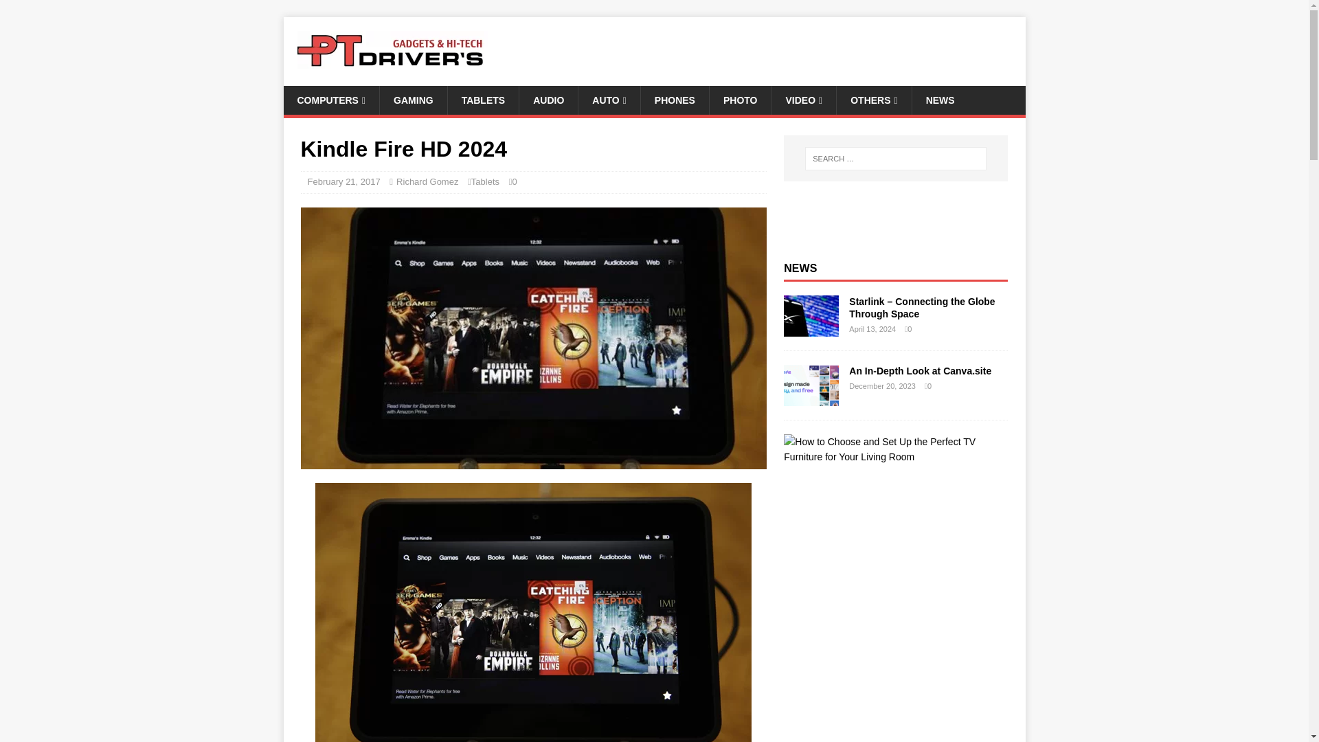  What do you see at coordinates (940, 100) in the screenshot?
I see `NEWS` at bounding box center [940, 100].